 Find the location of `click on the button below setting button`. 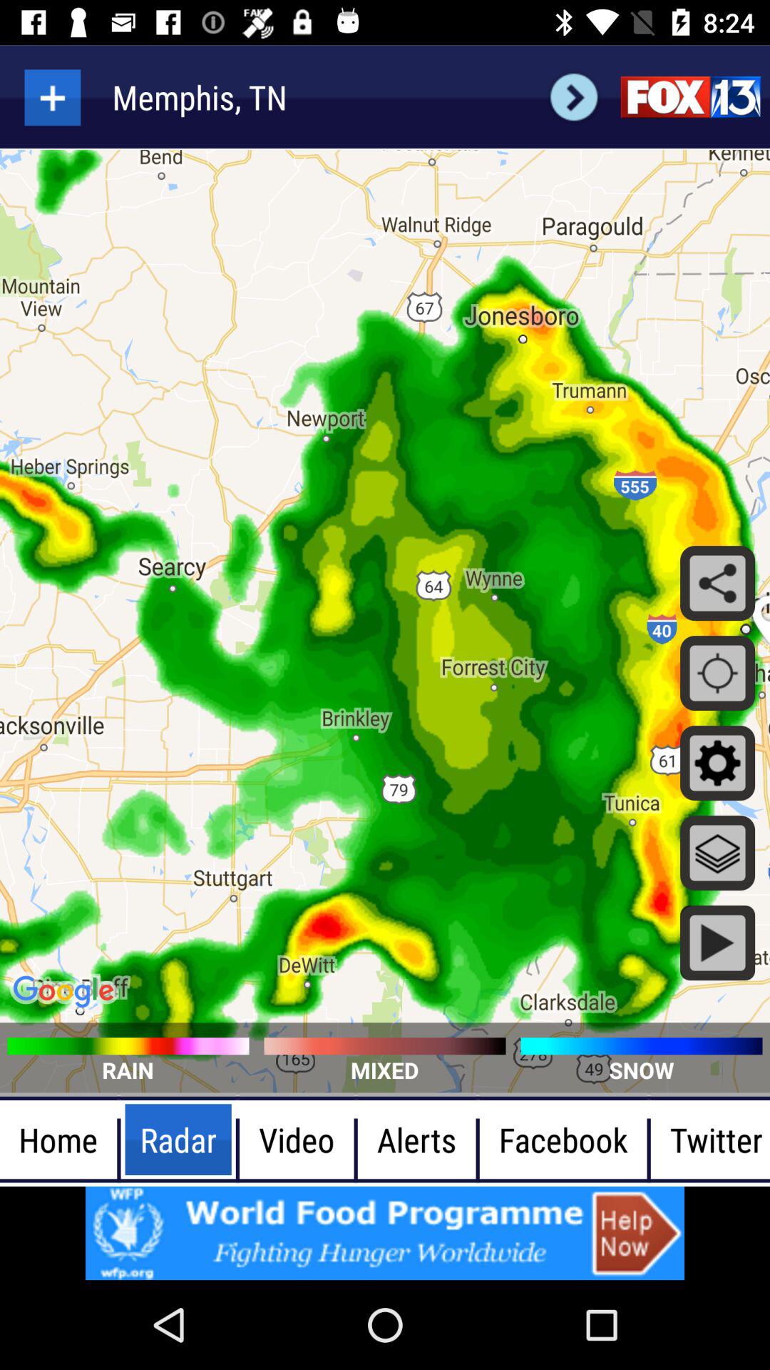

click on the button below setting button is located at coordinates (717, 853).